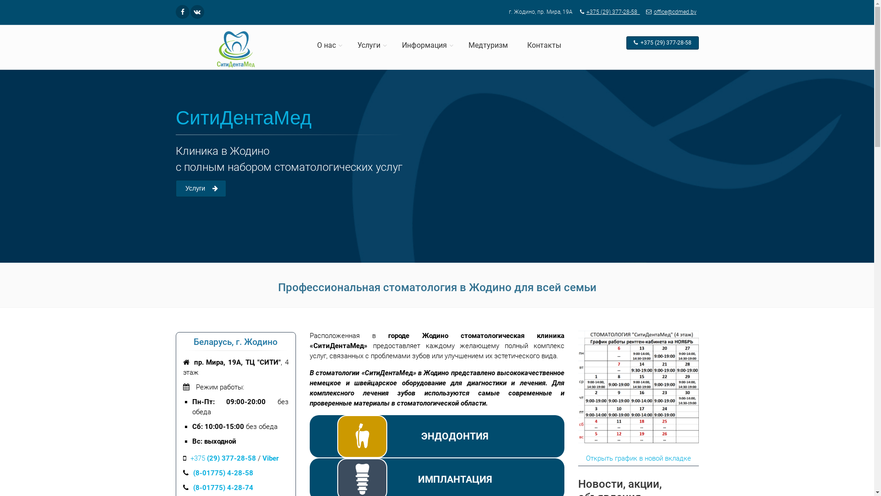 This screenshot has width=881, height=496. Describe the element at coordinates (223, 473) in the screenshot. I see `(8-01775) 4-28-58` at that location.